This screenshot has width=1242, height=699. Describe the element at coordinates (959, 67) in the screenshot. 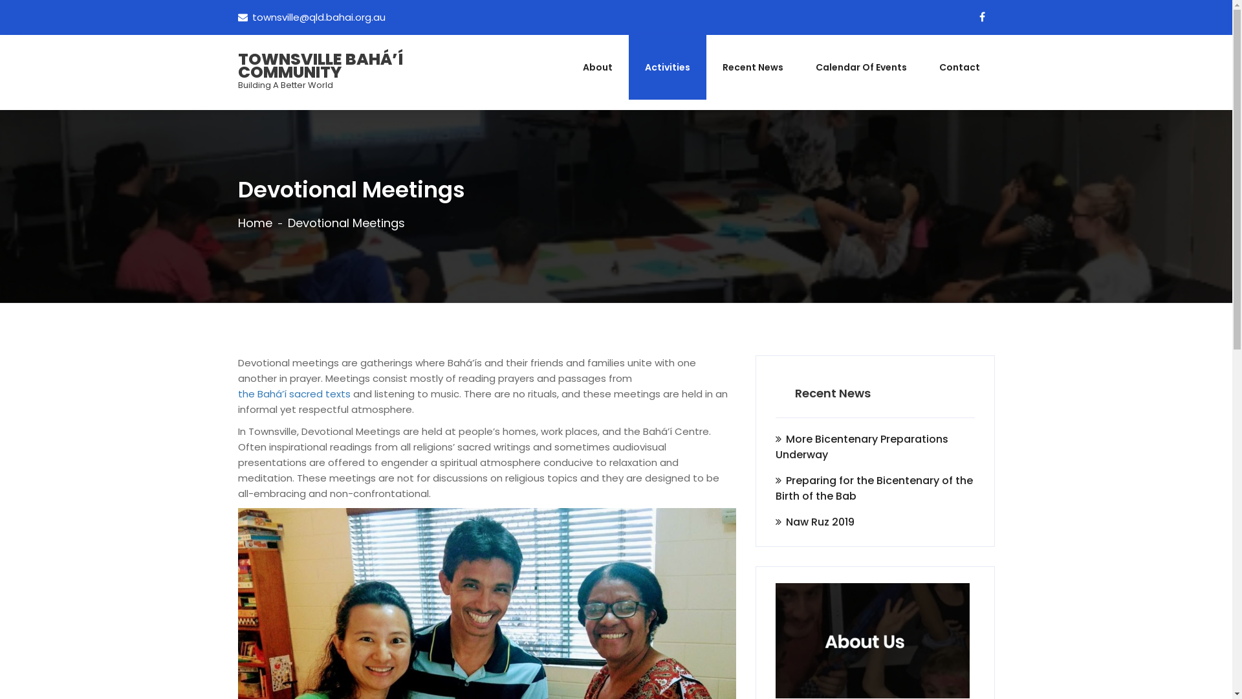

I see `Contact` at that location.